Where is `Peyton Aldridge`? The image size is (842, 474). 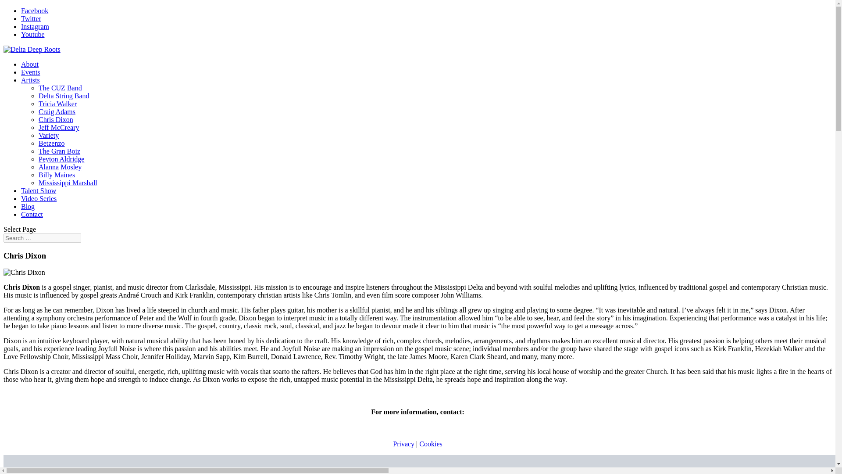
Peyton Aldridge is located at coordinates (61, 159).